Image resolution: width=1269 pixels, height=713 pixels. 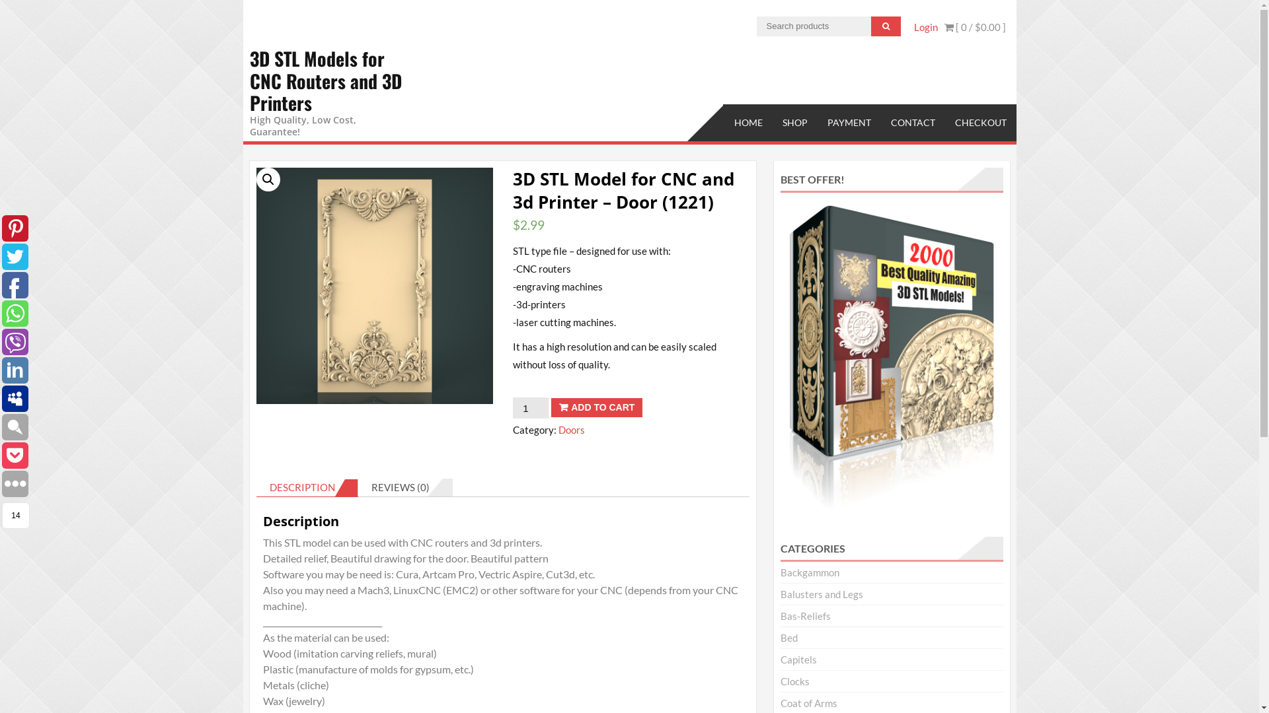 What do you see at coordinates (806, 616) in the screenshot?
I see `Bas-Reliefs` at bounding box center [806, 616].